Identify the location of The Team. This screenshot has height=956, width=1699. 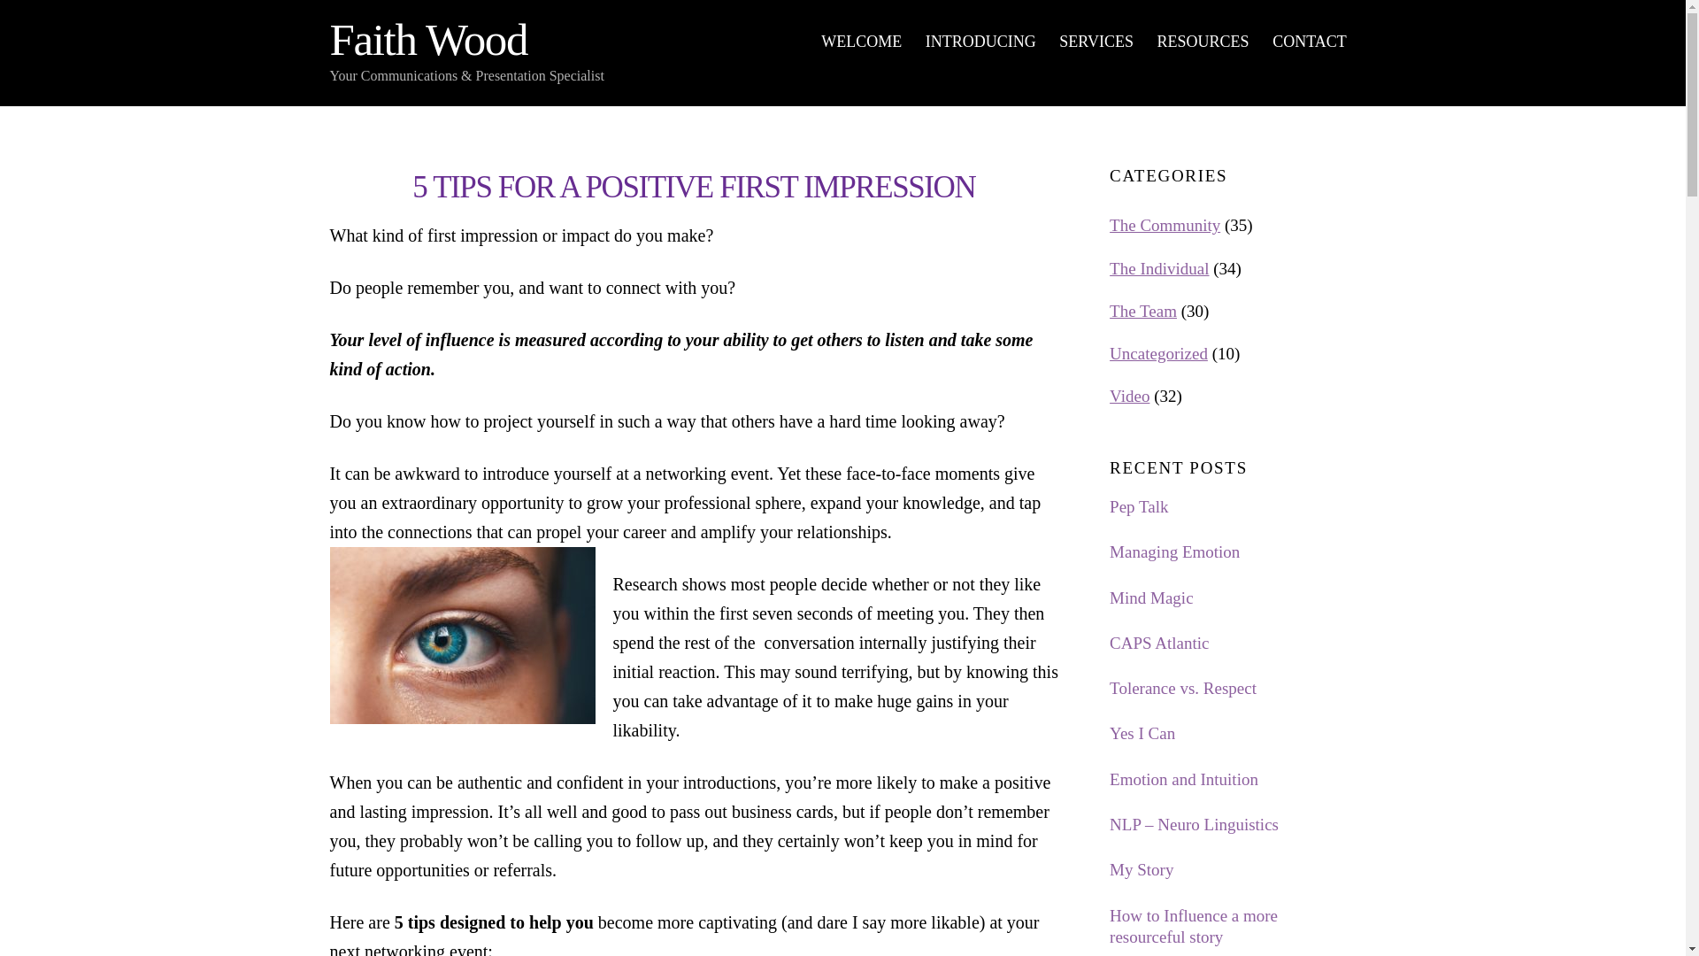
(1232, 927).